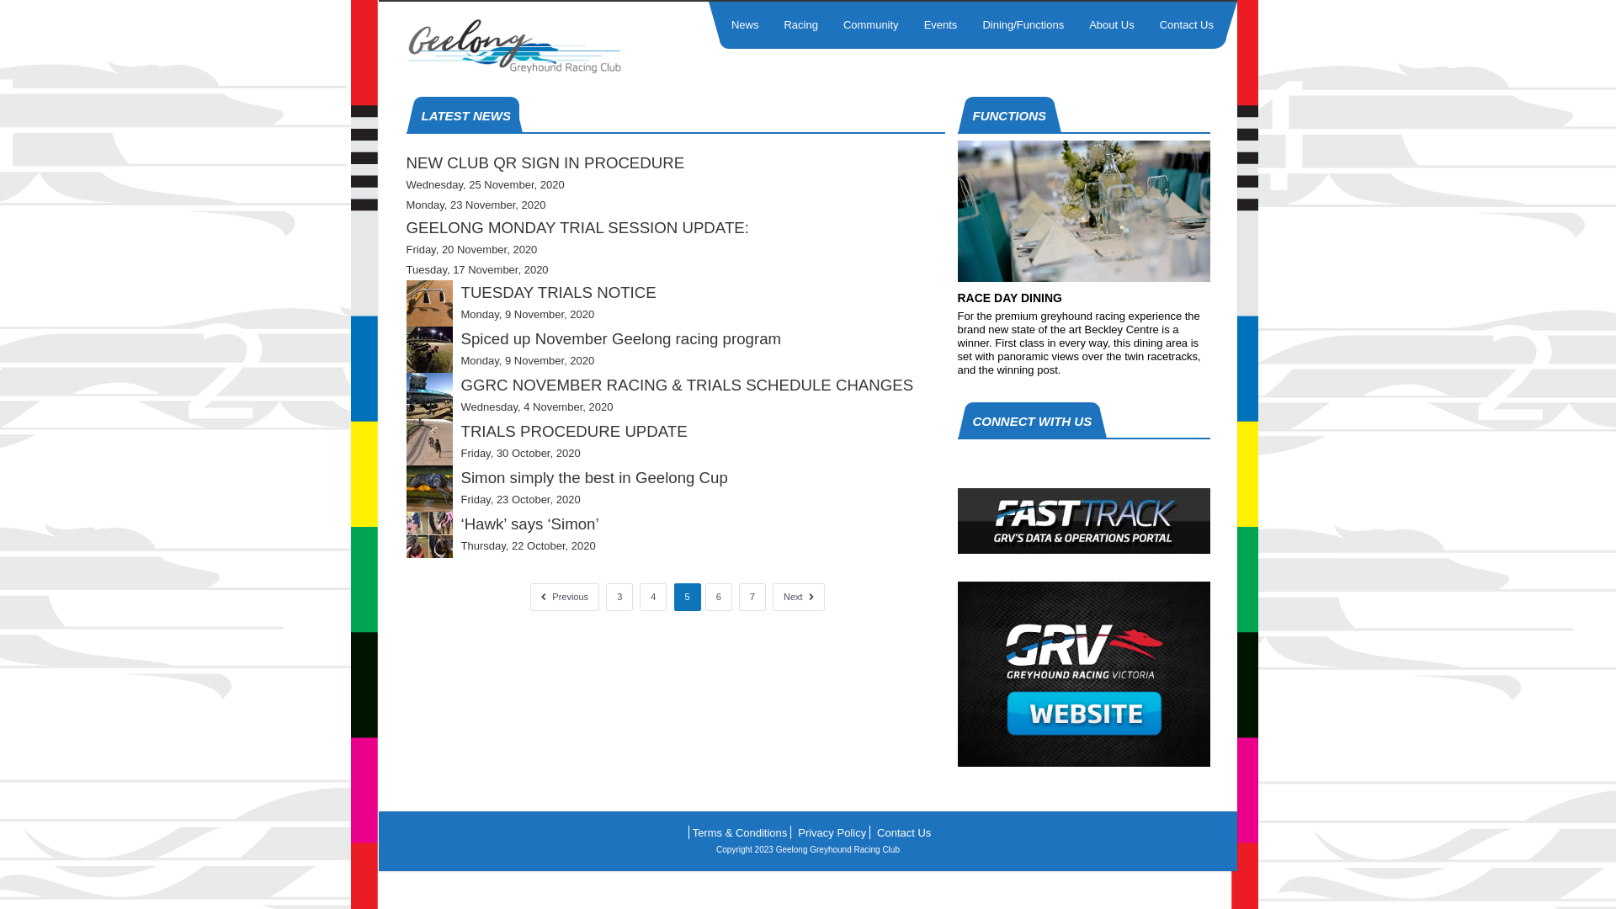  Describe the element at coordinates (1084, 278) in the screenshot. I see `Dining/Functions` at that location.